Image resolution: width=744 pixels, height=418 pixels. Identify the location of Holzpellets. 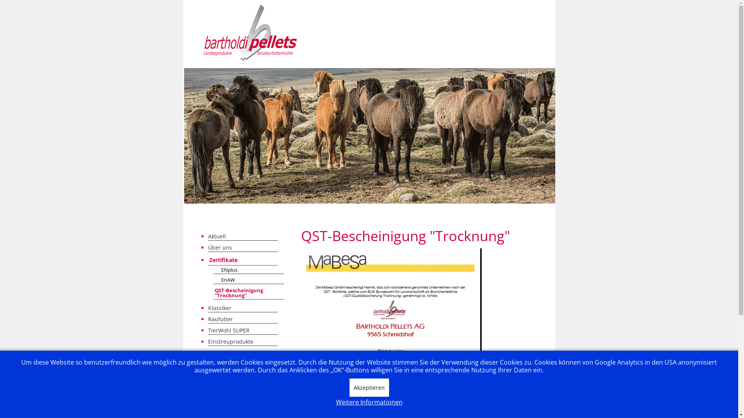
(243, 375).